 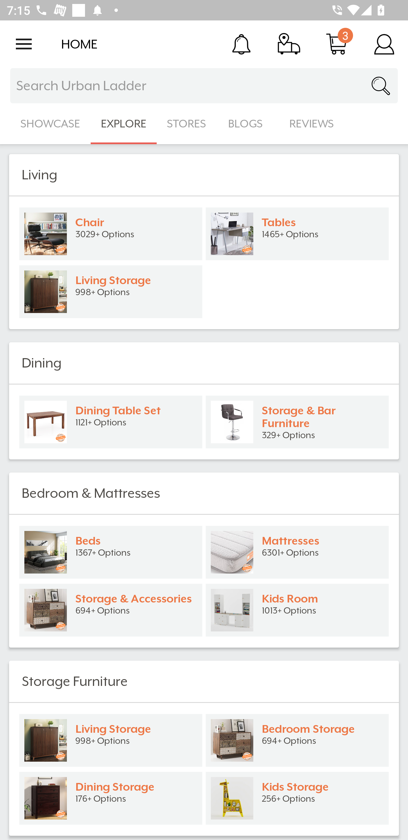 I want to click on Living Storage 998+ Options, so click(x=110, y=292).